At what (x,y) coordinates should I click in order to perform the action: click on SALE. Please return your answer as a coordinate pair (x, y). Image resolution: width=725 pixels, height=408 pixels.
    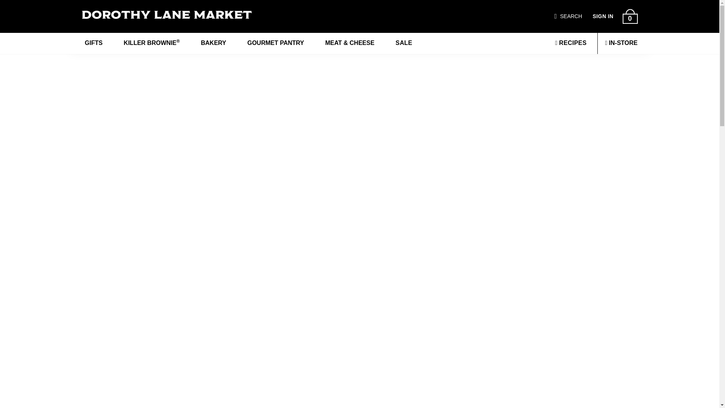
    Looking at the image, I should click on (404, 43).